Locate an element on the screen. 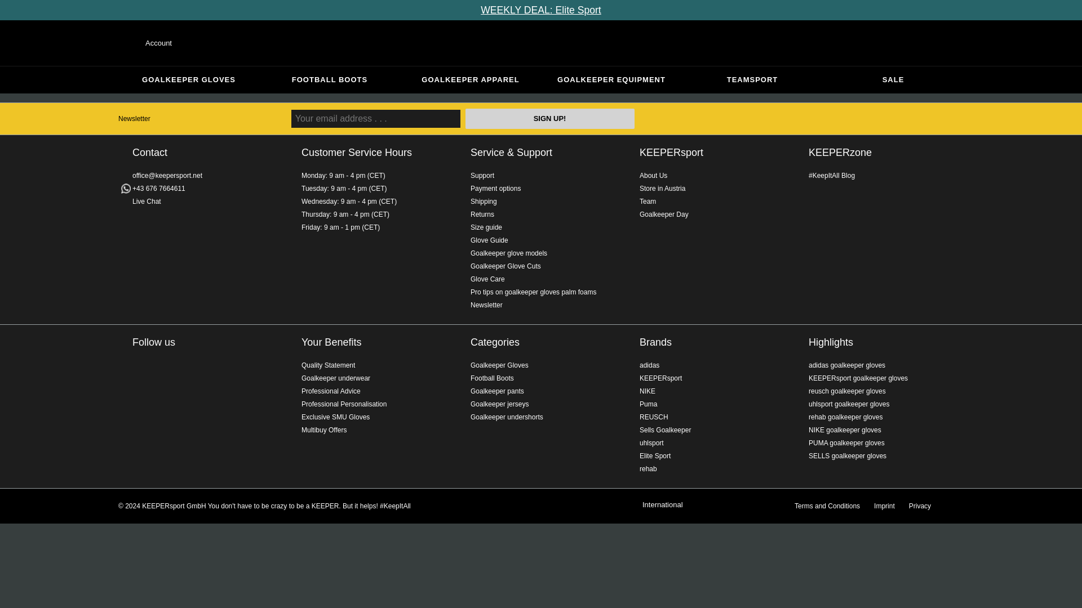 The height and width of the screenshot is (608, 1082). KEEPERsport on TikTok is located at coordinates (184, 368).